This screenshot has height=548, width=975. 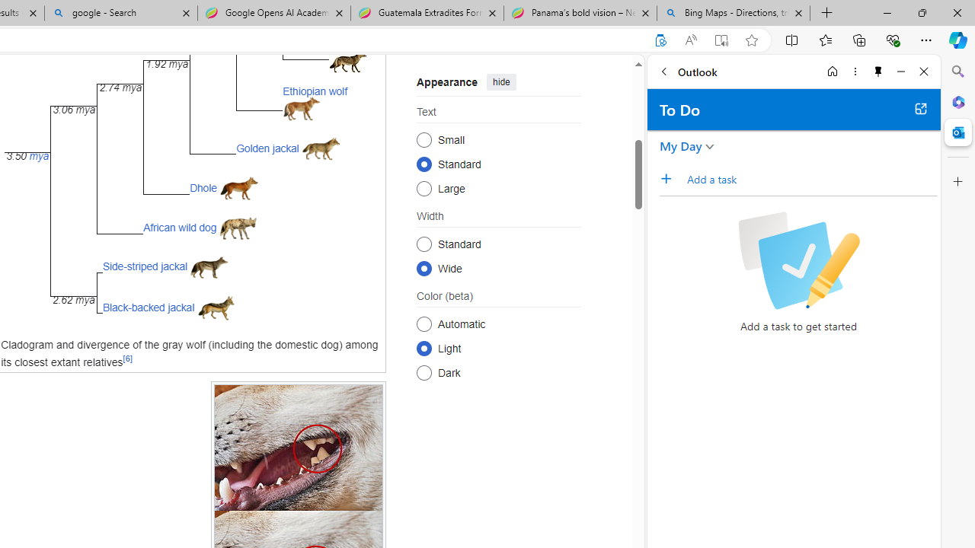 I want to click on Checkbox with a pencil, so click(x=798, y=260).